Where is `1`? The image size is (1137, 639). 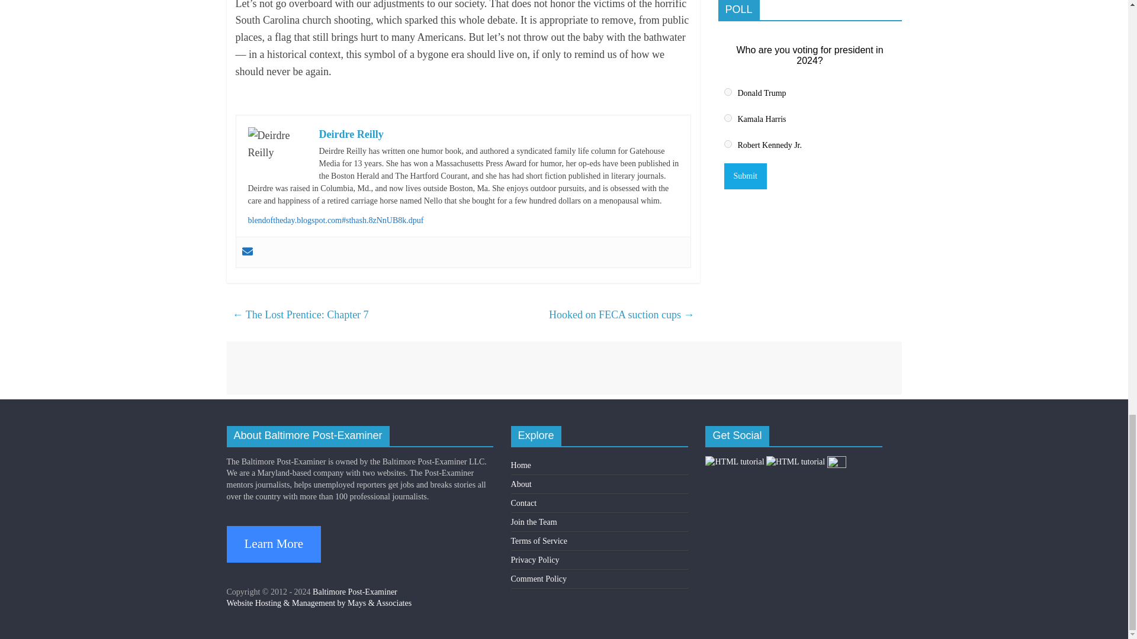 1 is located at coordinates (727, 92).